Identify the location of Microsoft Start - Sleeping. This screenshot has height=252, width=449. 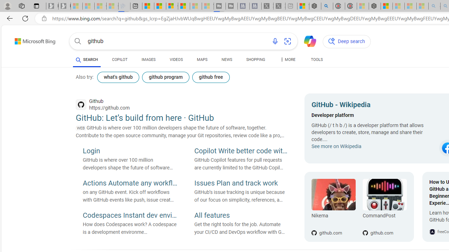
(196, 6).